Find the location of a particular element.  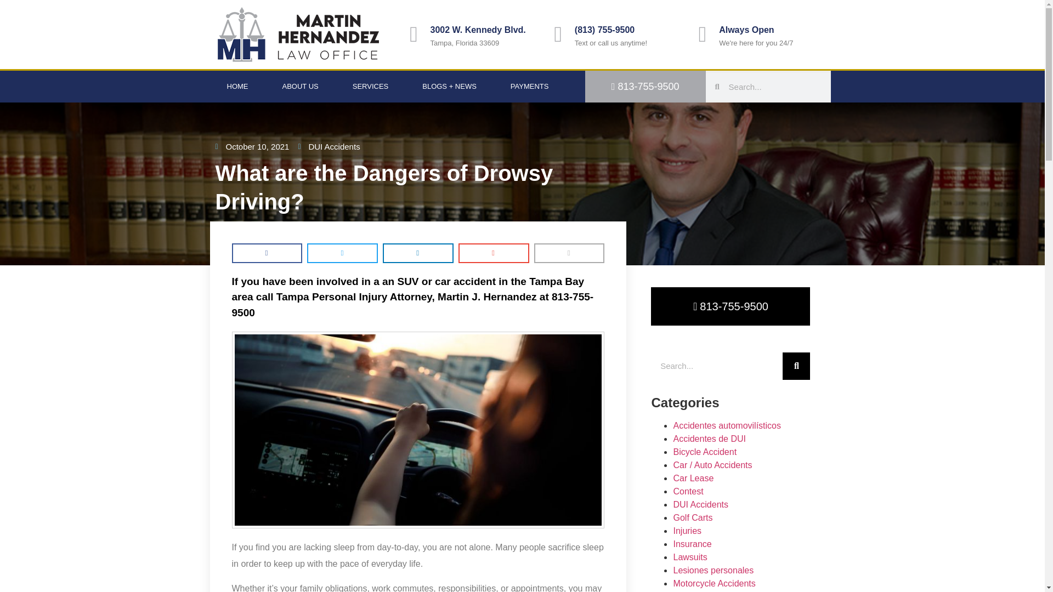

PAYMENTS is located at coordinates (530, 86).